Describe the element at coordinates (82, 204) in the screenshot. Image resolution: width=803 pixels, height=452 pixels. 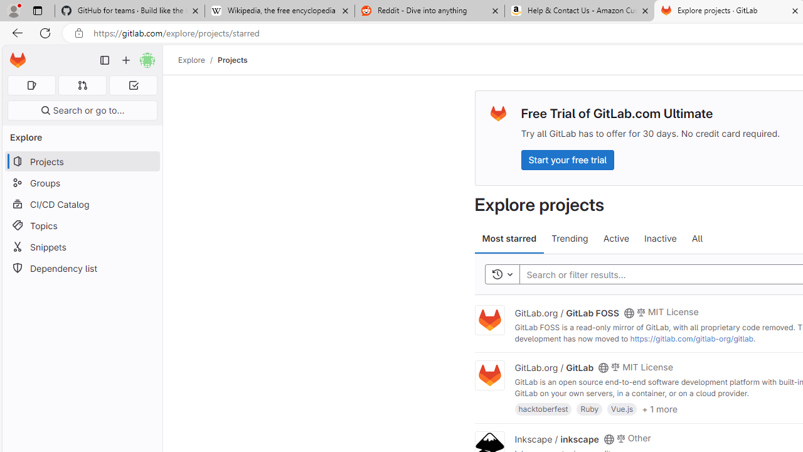
I see `CI/CD Catalog` at that location.